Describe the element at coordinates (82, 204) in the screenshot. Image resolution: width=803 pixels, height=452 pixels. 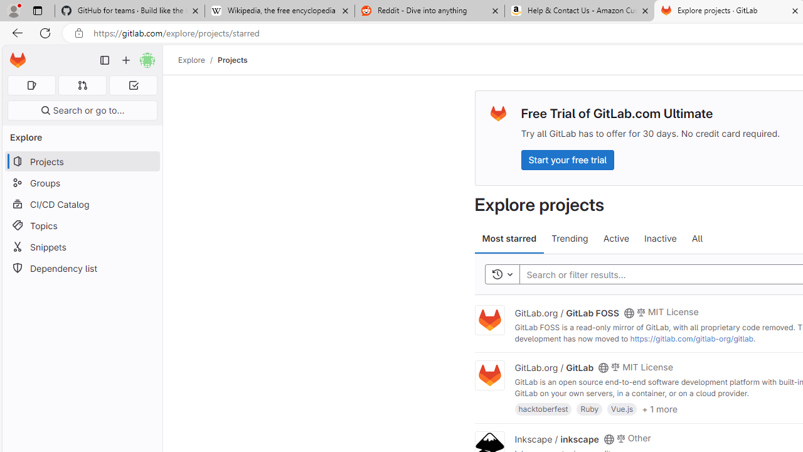
I see `CI/CD Catalog` at that location.